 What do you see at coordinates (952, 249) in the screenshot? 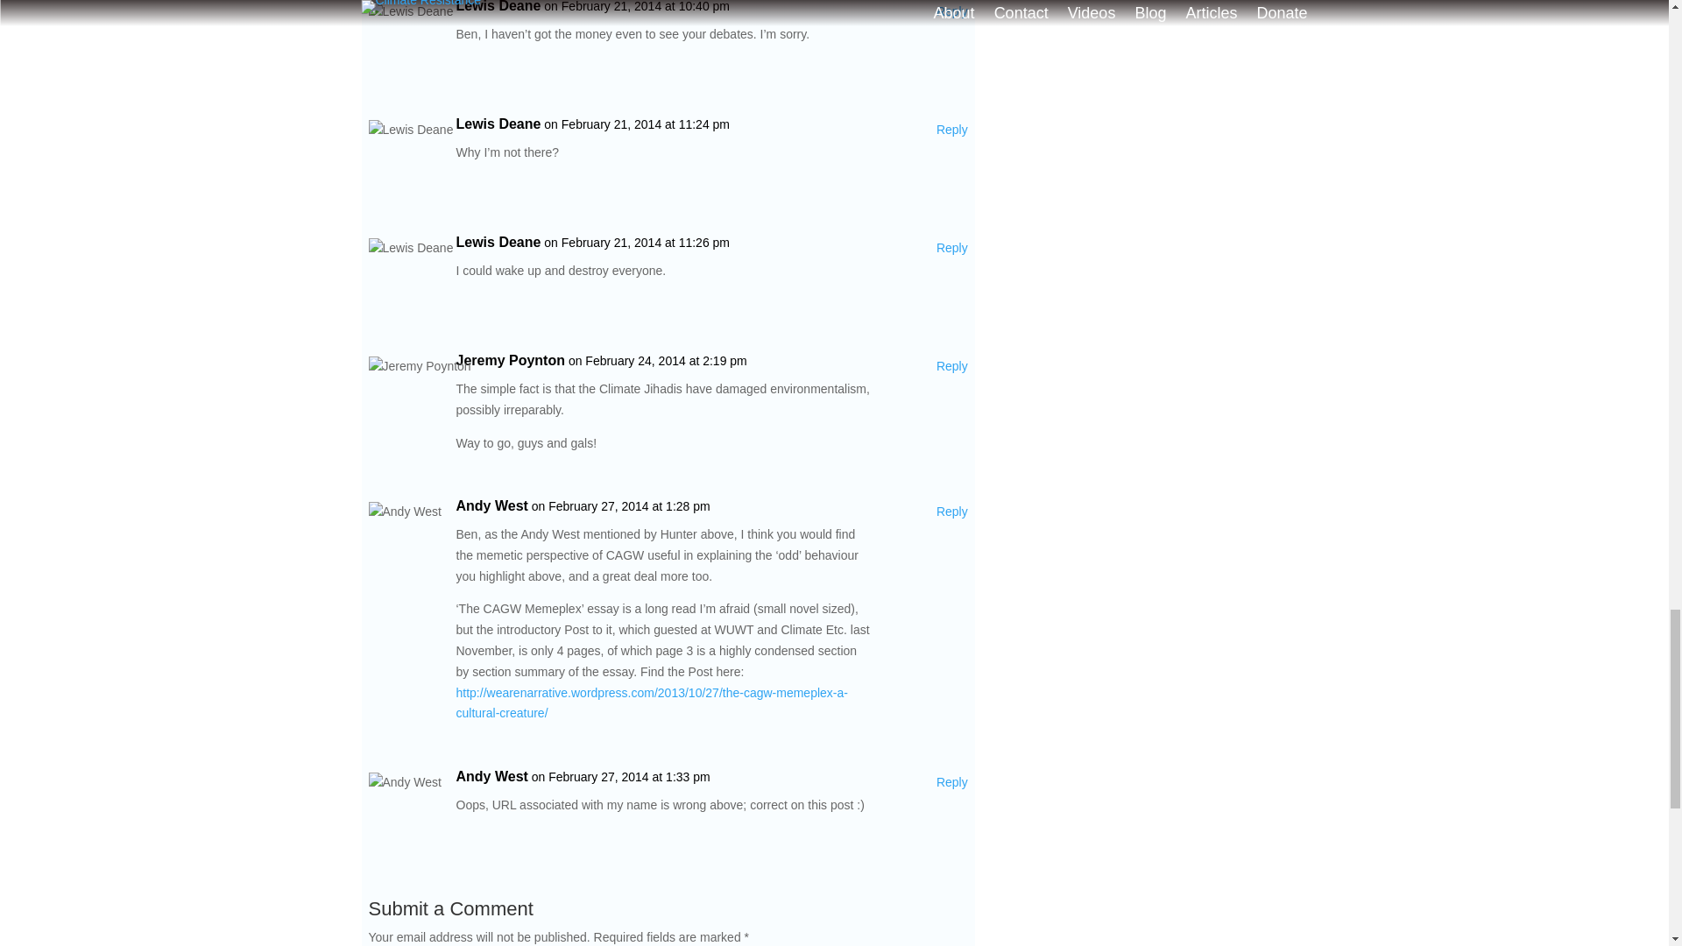
I see `Reply` at bounding box center [952, 249].